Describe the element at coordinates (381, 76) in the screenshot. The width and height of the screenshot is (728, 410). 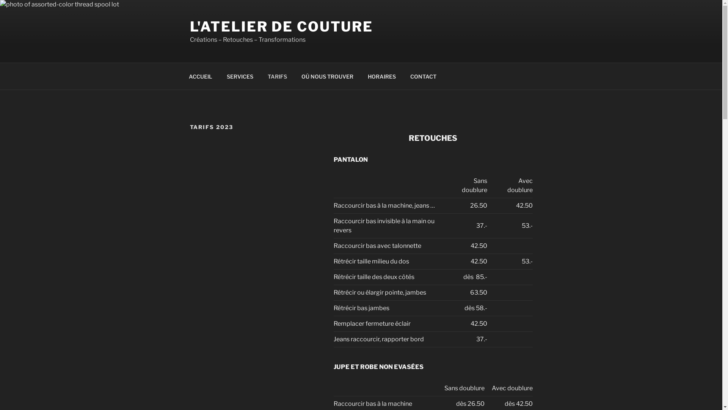
I see `HORAIRES` at that location.